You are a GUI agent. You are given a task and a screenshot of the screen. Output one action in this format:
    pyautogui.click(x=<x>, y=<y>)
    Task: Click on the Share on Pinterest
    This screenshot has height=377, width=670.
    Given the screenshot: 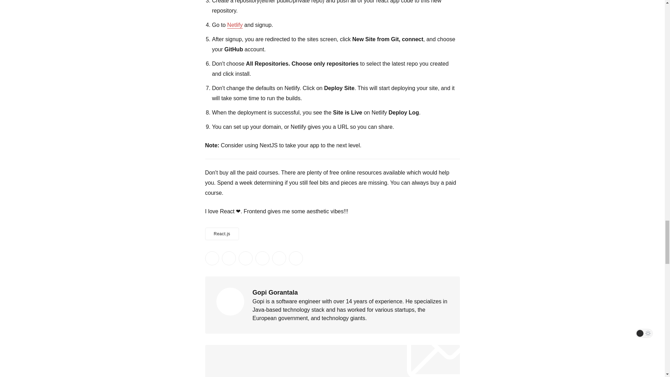 What is the action you would take?
    pyautogui.click(x=262, y=258)
    